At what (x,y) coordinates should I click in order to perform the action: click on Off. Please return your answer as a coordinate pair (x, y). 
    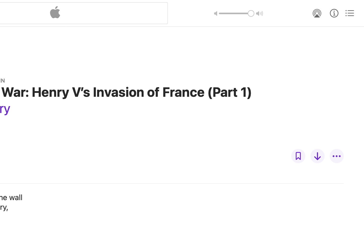
    Looking at the image, I should click on (298, 156).